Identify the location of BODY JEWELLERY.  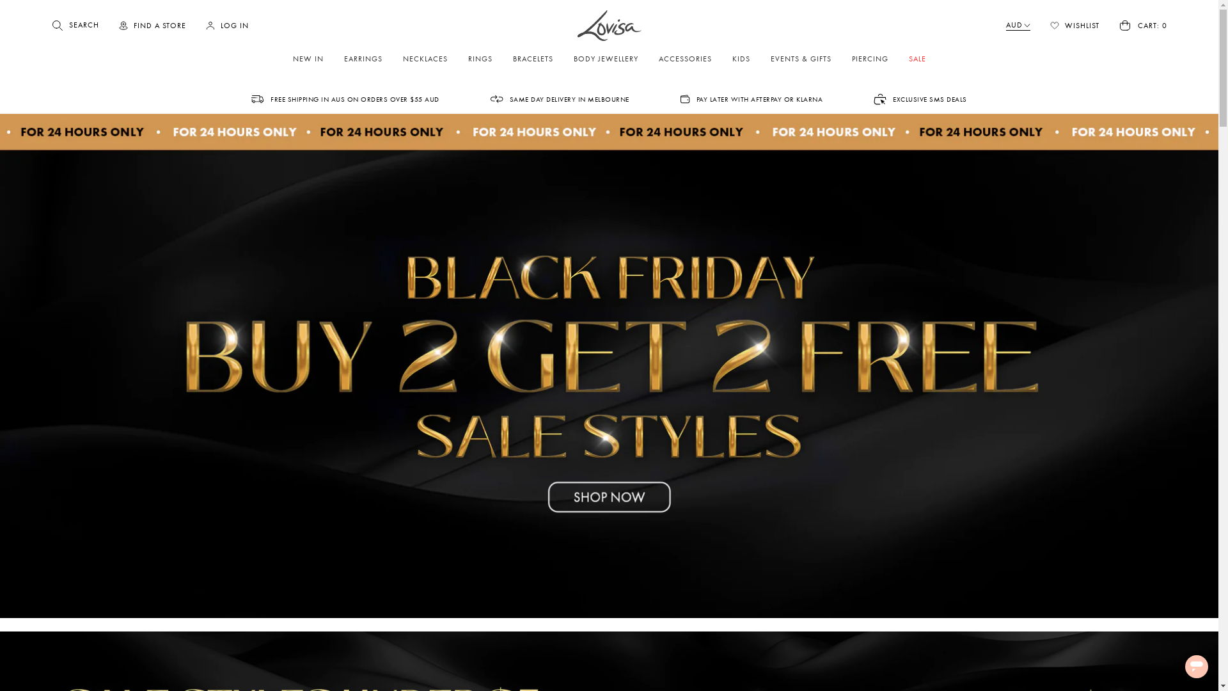
(605, 59).